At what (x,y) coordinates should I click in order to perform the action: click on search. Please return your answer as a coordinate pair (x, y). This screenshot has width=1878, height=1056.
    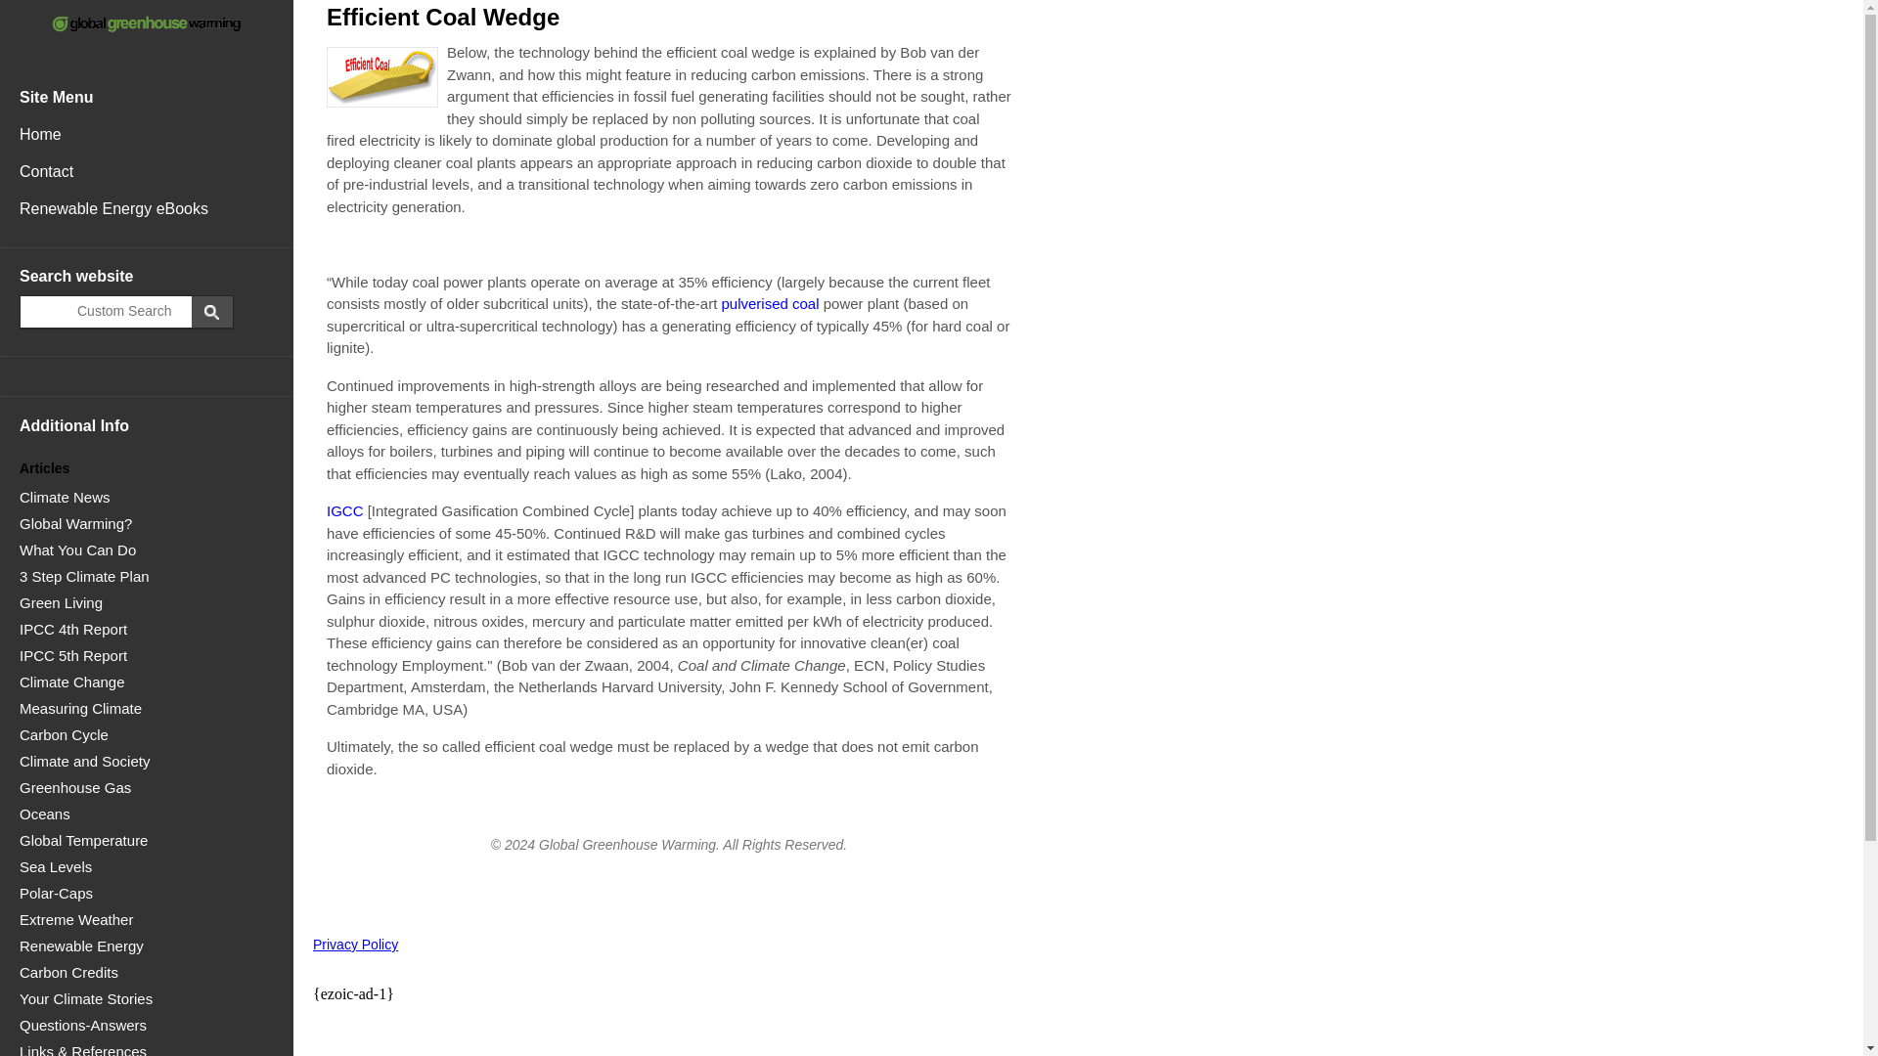
    Looking at the image, I should click on (110, 311).